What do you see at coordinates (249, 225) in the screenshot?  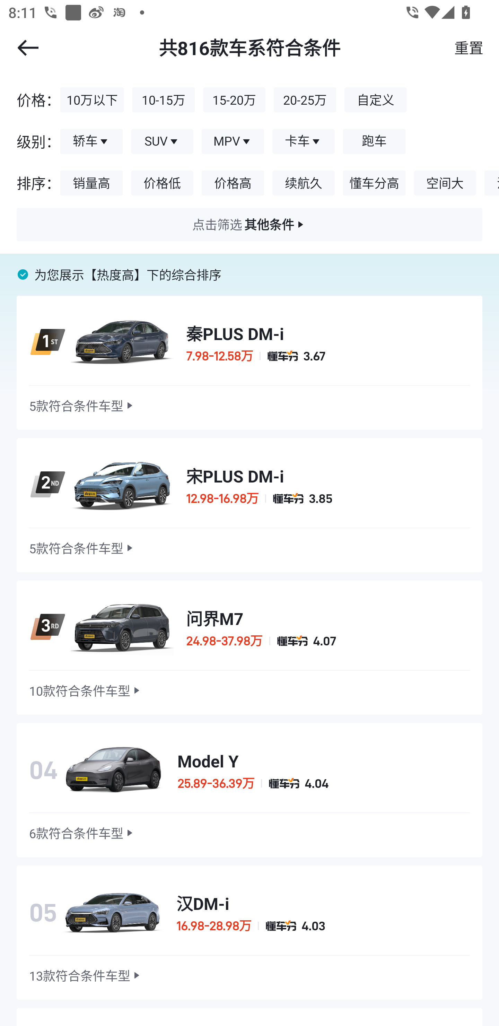 I see `点击筛选 其他条件 ` at bounding box center [249, 225].